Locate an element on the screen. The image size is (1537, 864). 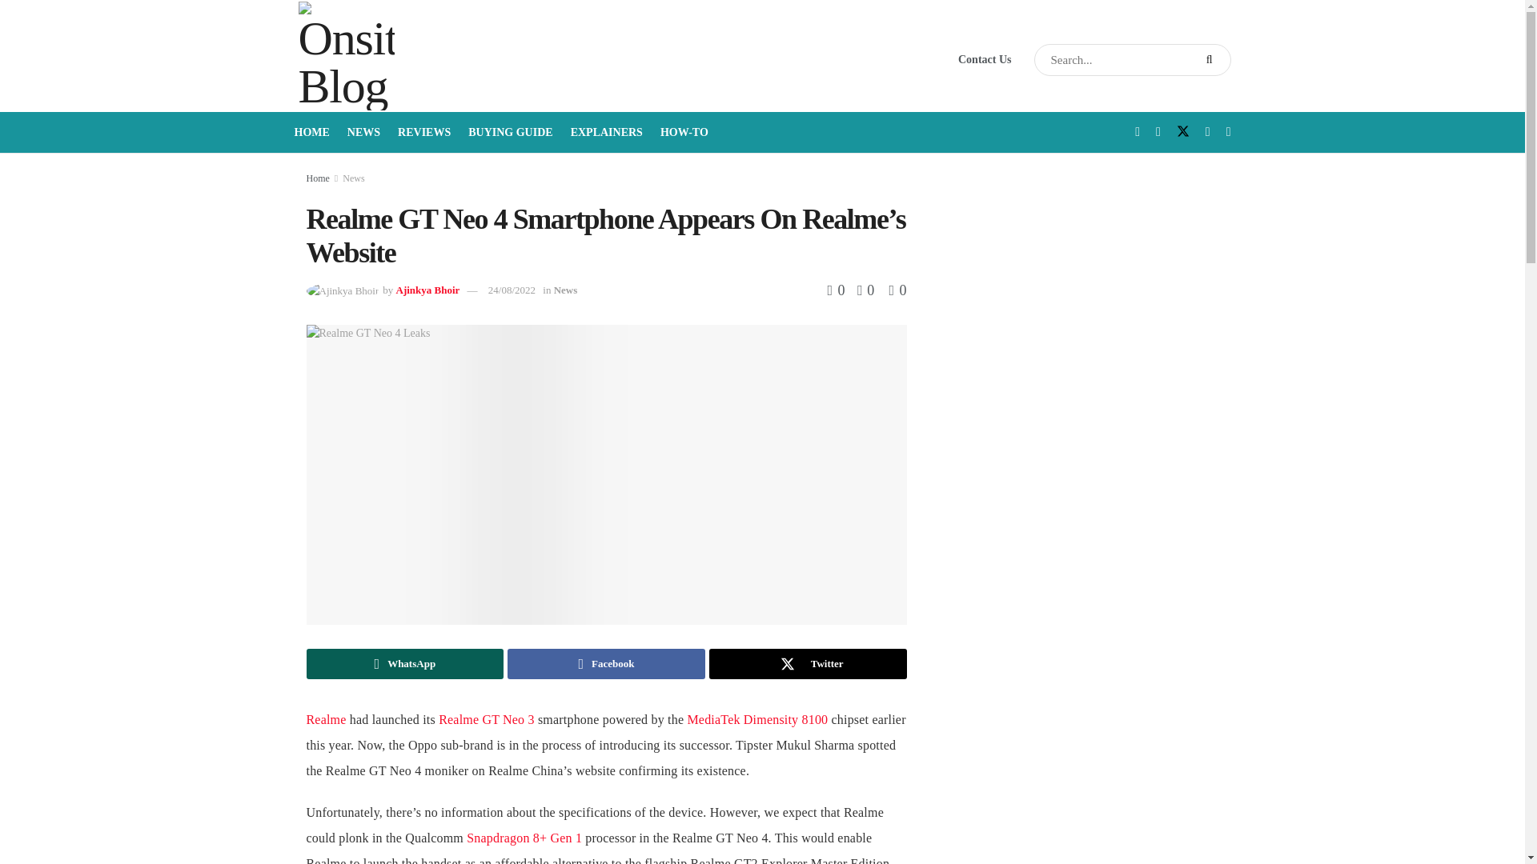
NEWS is located at coordinates (363, 133).